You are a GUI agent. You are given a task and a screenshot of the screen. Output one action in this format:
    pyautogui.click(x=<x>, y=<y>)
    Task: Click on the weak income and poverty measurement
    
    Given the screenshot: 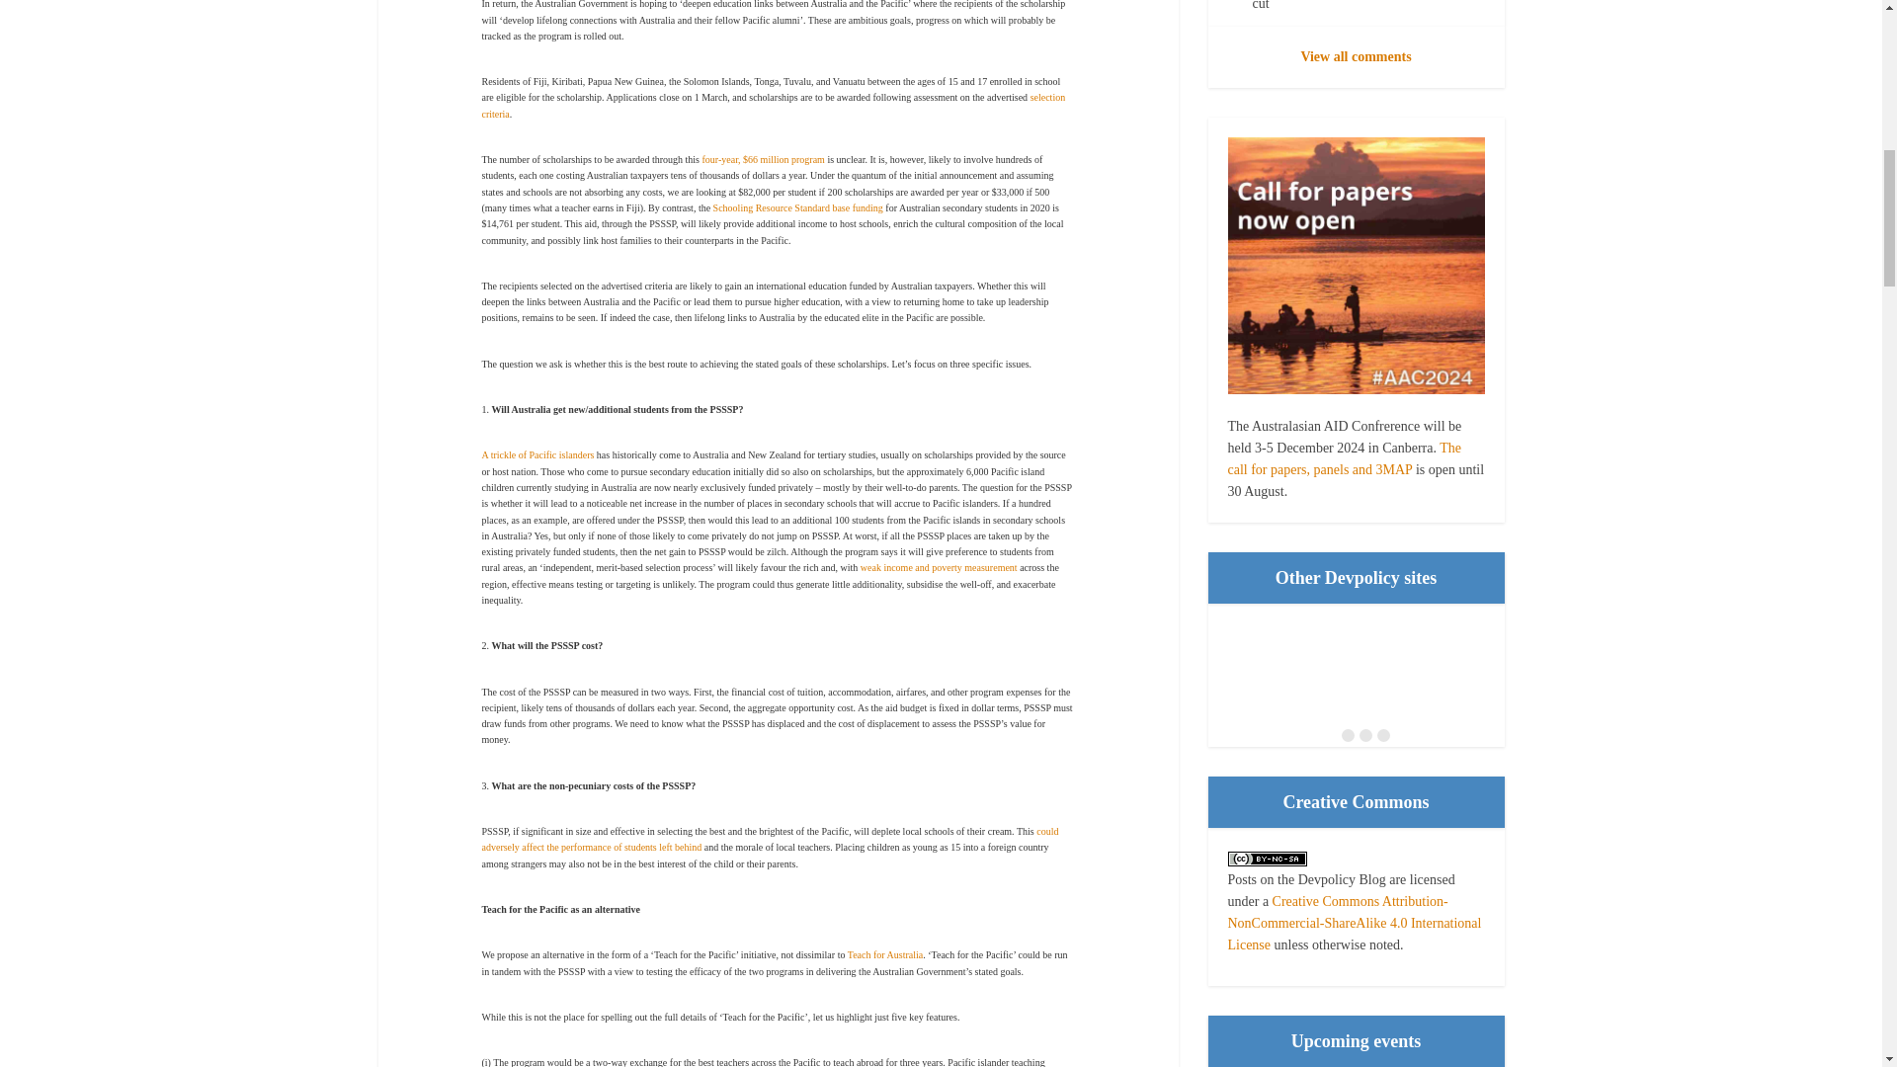 What is the action you would take?
    pyautogui.click(x=939, y=567)
    